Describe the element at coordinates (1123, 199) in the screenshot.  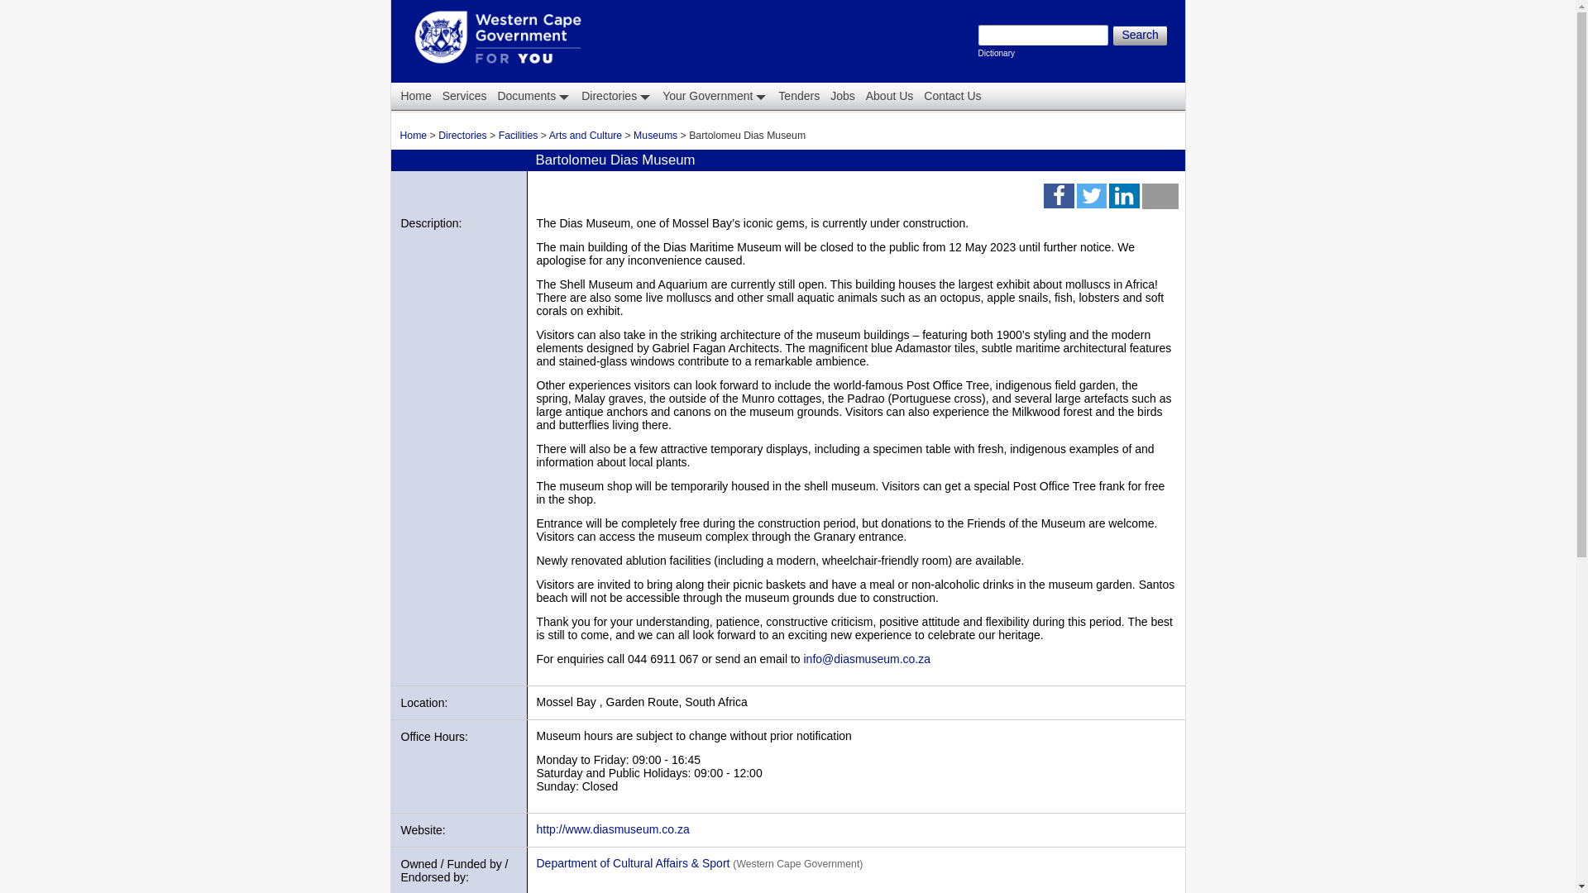
I see `About Us` at that location.